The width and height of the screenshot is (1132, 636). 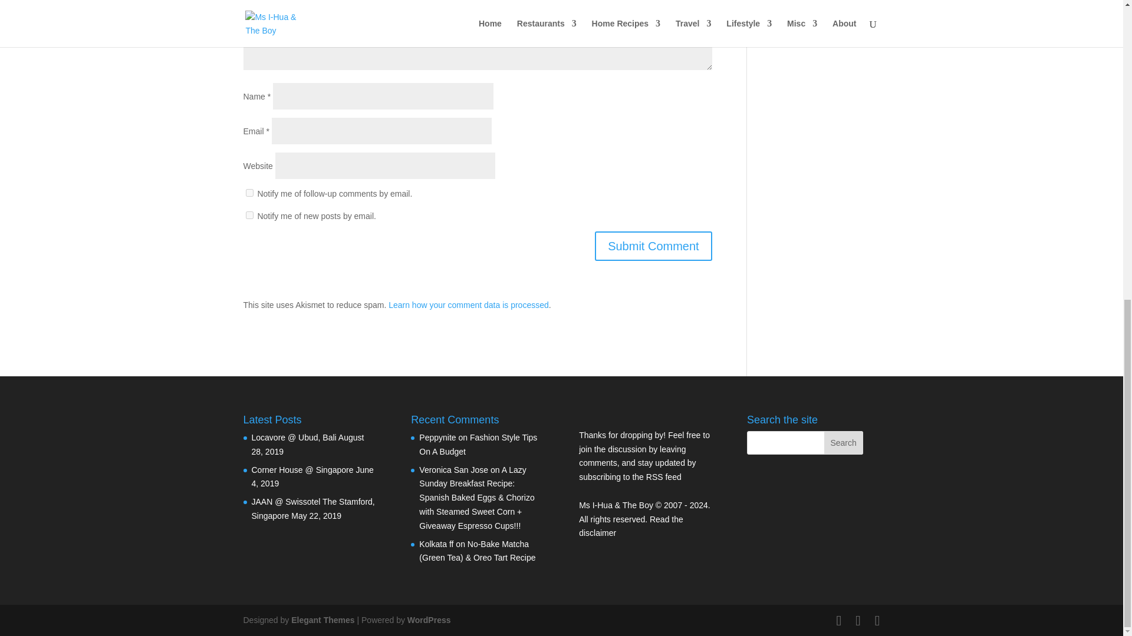 What do you see at coordinates (249, 192) in the screenshot?
I see `subscribe` at bounding box center [249, 192].